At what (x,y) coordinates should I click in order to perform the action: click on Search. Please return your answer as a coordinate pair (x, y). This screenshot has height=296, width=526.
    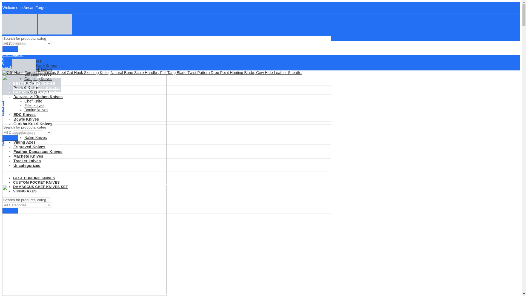
    Looking at the image, I should click on (10, 49).